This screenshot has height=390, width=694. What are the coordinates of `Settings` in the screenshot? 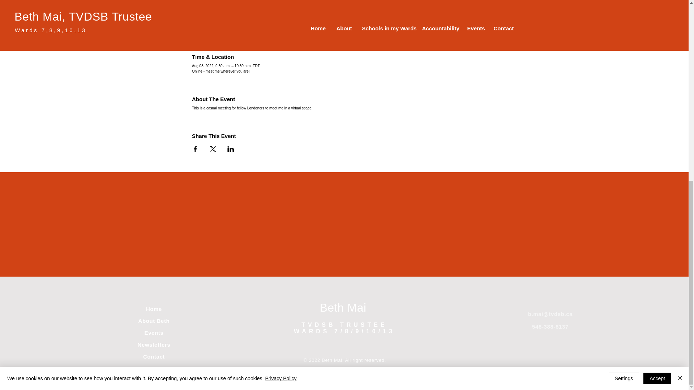 It's located at (624, 42).